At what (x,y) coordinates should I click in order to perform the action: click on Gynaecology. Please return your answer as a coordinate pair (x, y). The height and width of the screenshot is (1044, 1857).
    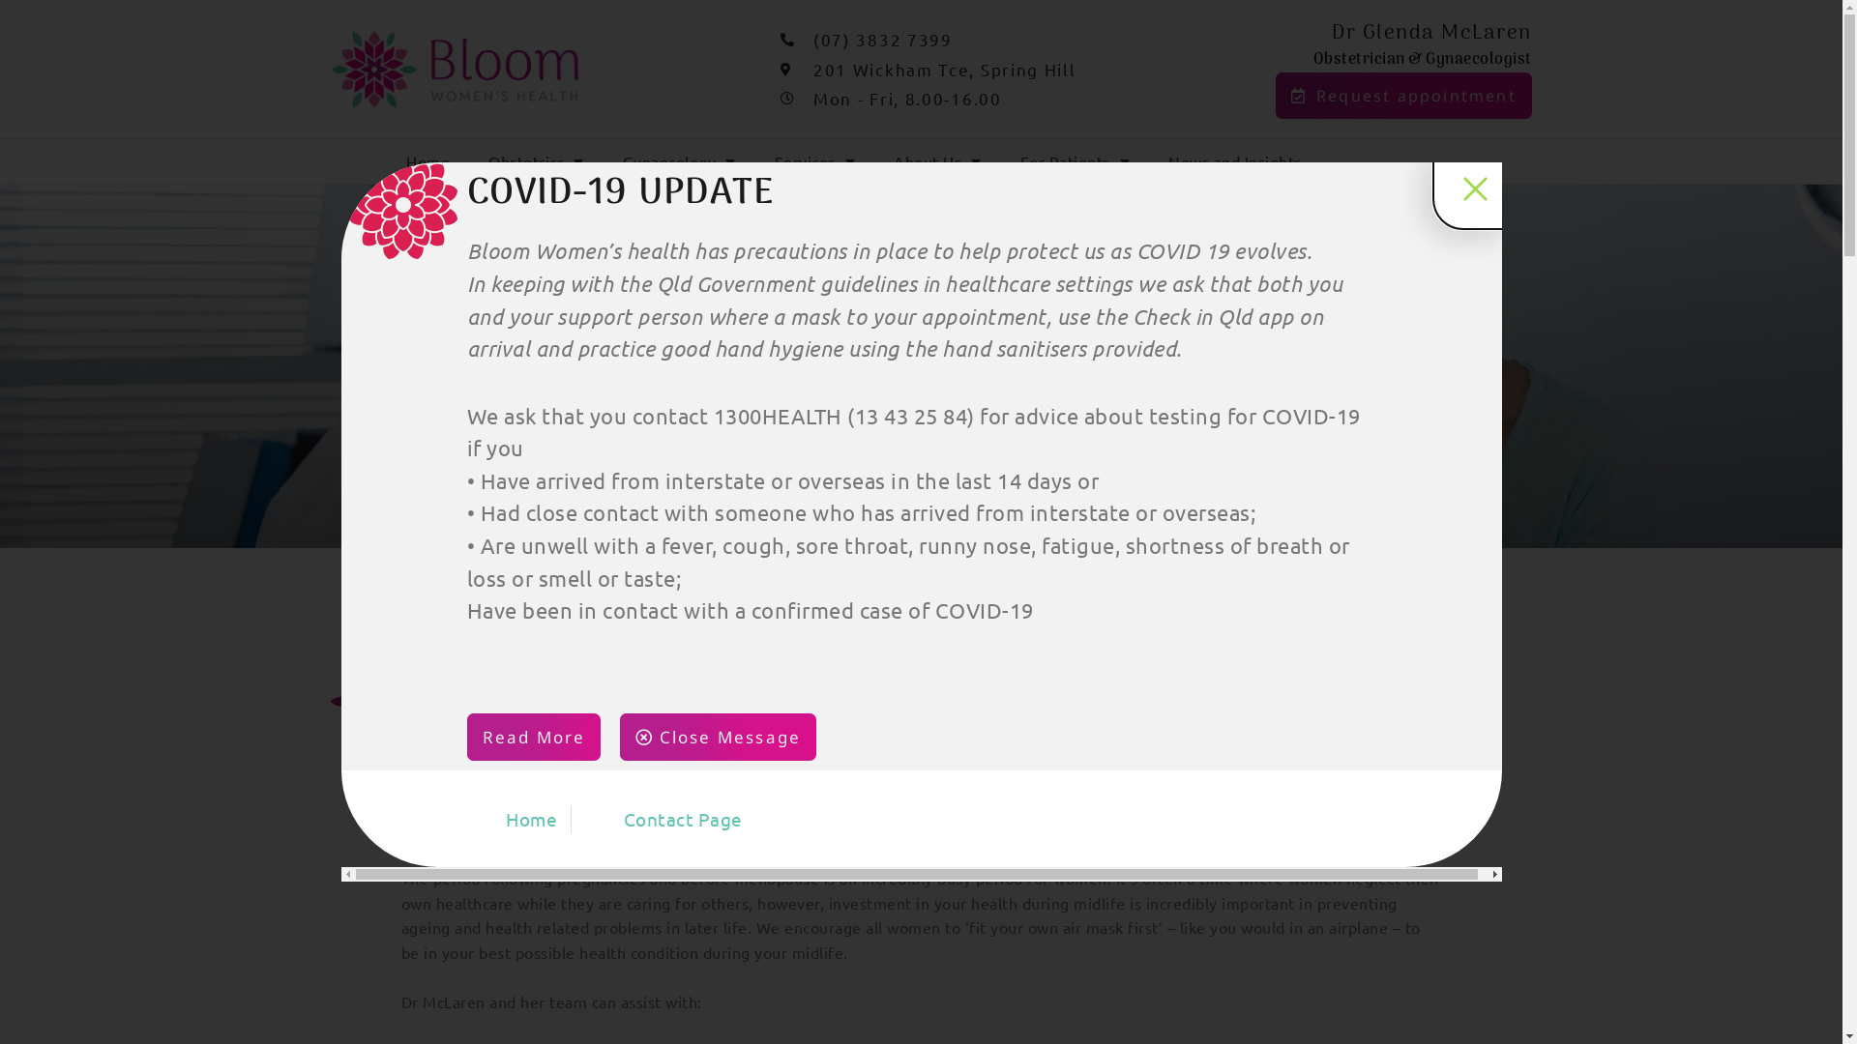
    Looking at the image, I should click on (679, 161).